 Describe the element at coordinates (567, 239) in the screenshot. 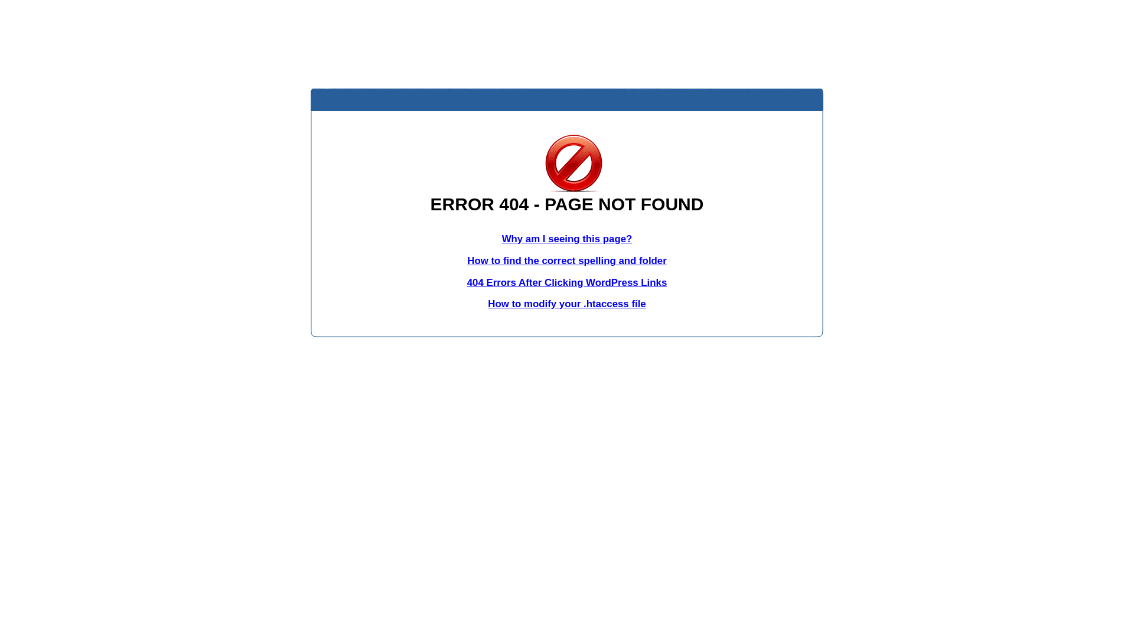

I see `Why am I seeing this page?` at that location.